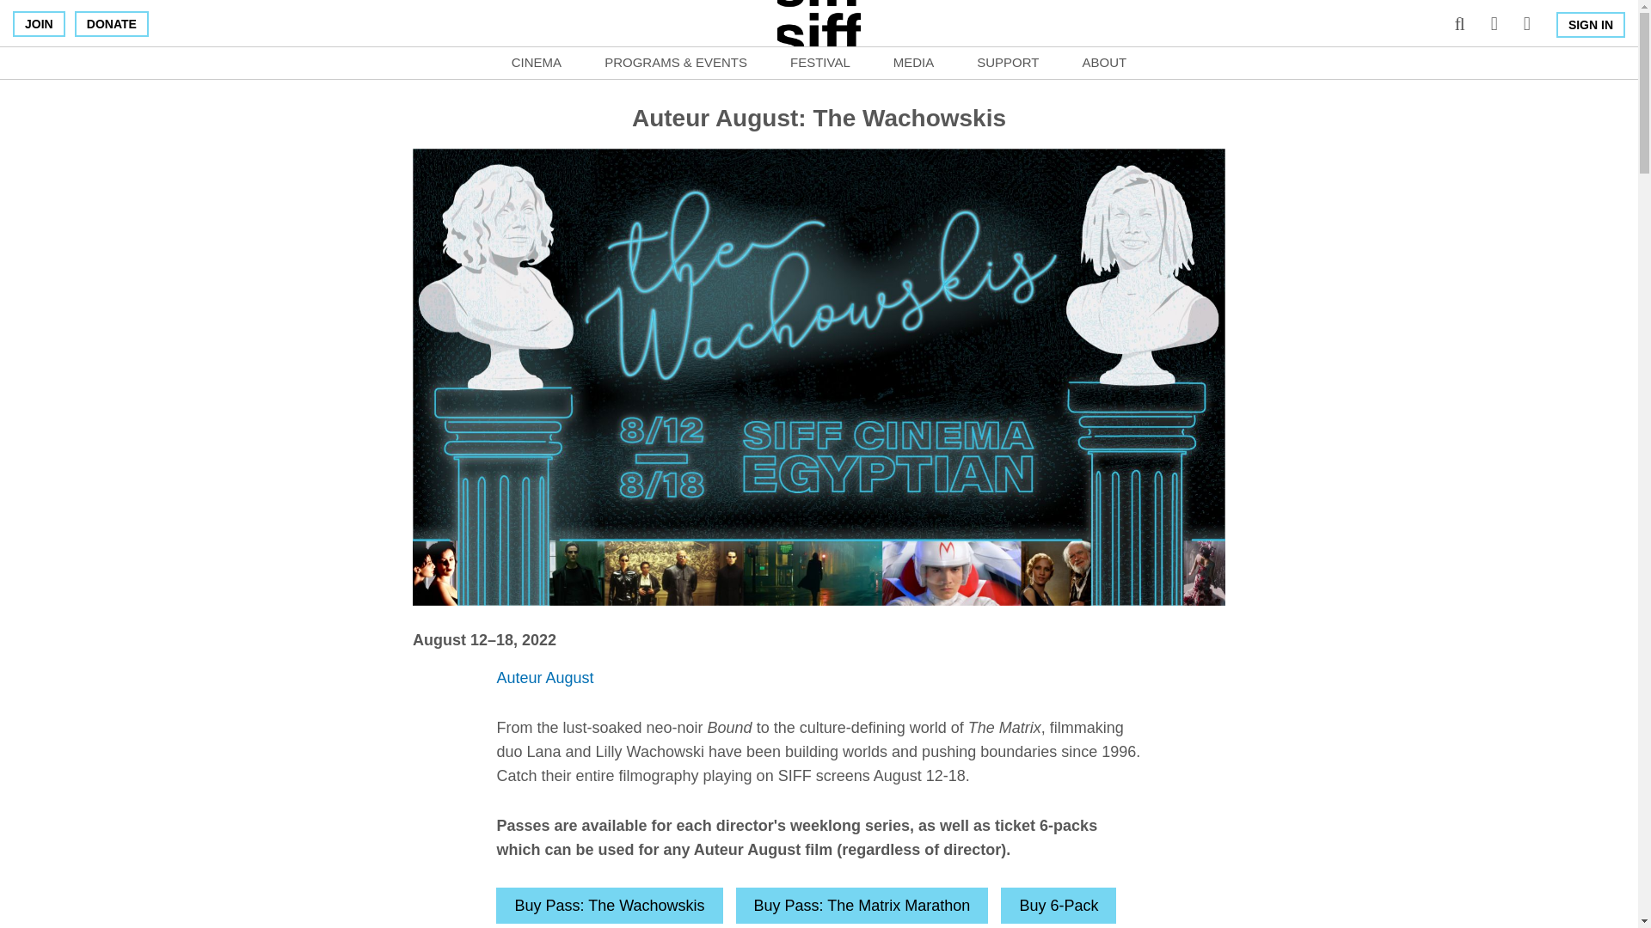 This screenshot has height=928, width=1651. Describe the element at coordinates (862, 905) in the screenshot. I see `Pass` at that location.